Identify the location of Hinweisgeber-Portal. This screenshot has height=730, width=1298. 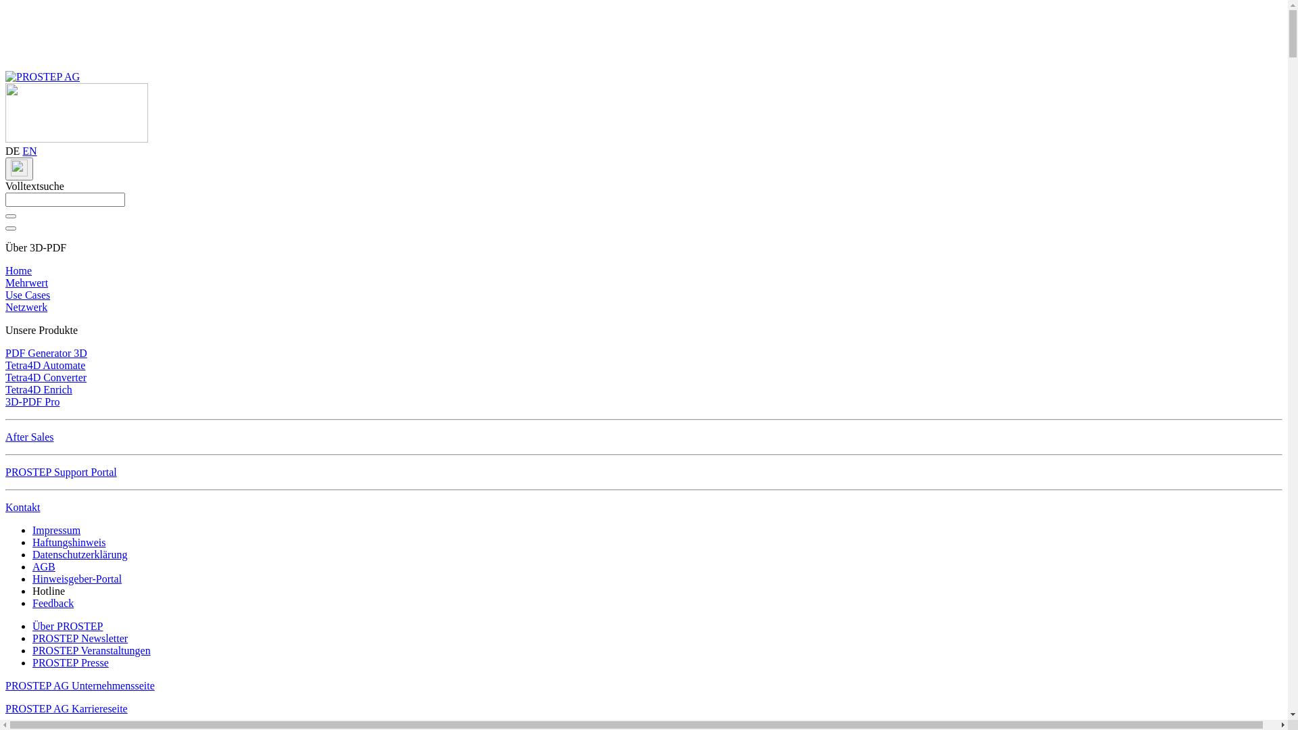
(77, 579).